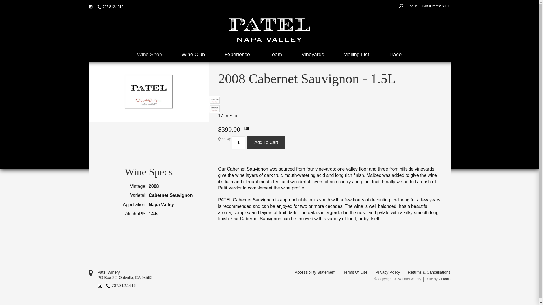 The image size is (543, 305). What do you see at coordinates (412, 6) in the screenshot?
I see `Log In` at bounding box center [412, 6].